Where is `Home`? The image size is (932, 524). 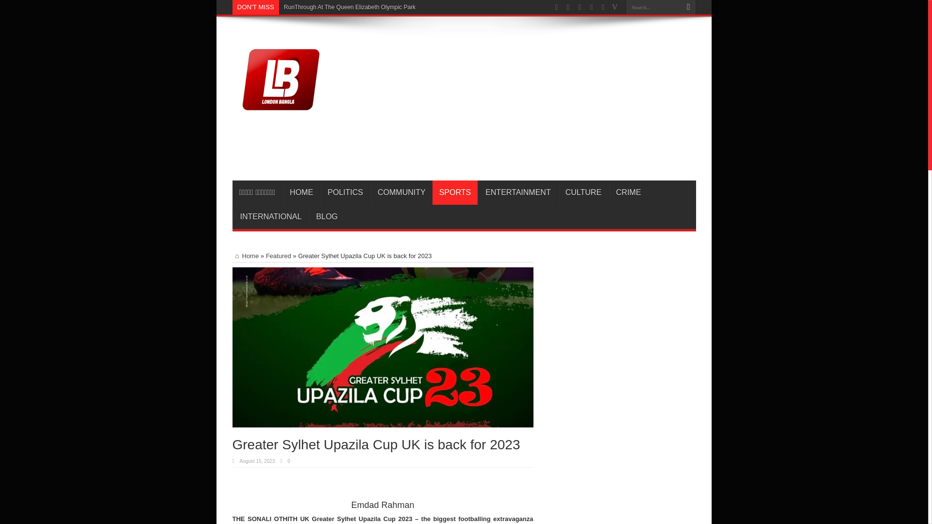 Home is located at coordinates (246, 255).